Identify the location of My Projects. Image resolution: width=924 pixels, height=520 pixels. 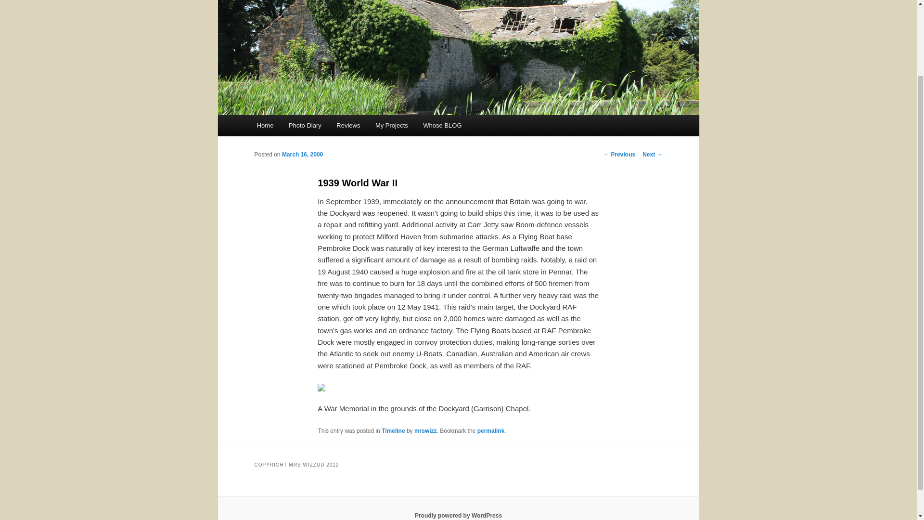
(391, 125).